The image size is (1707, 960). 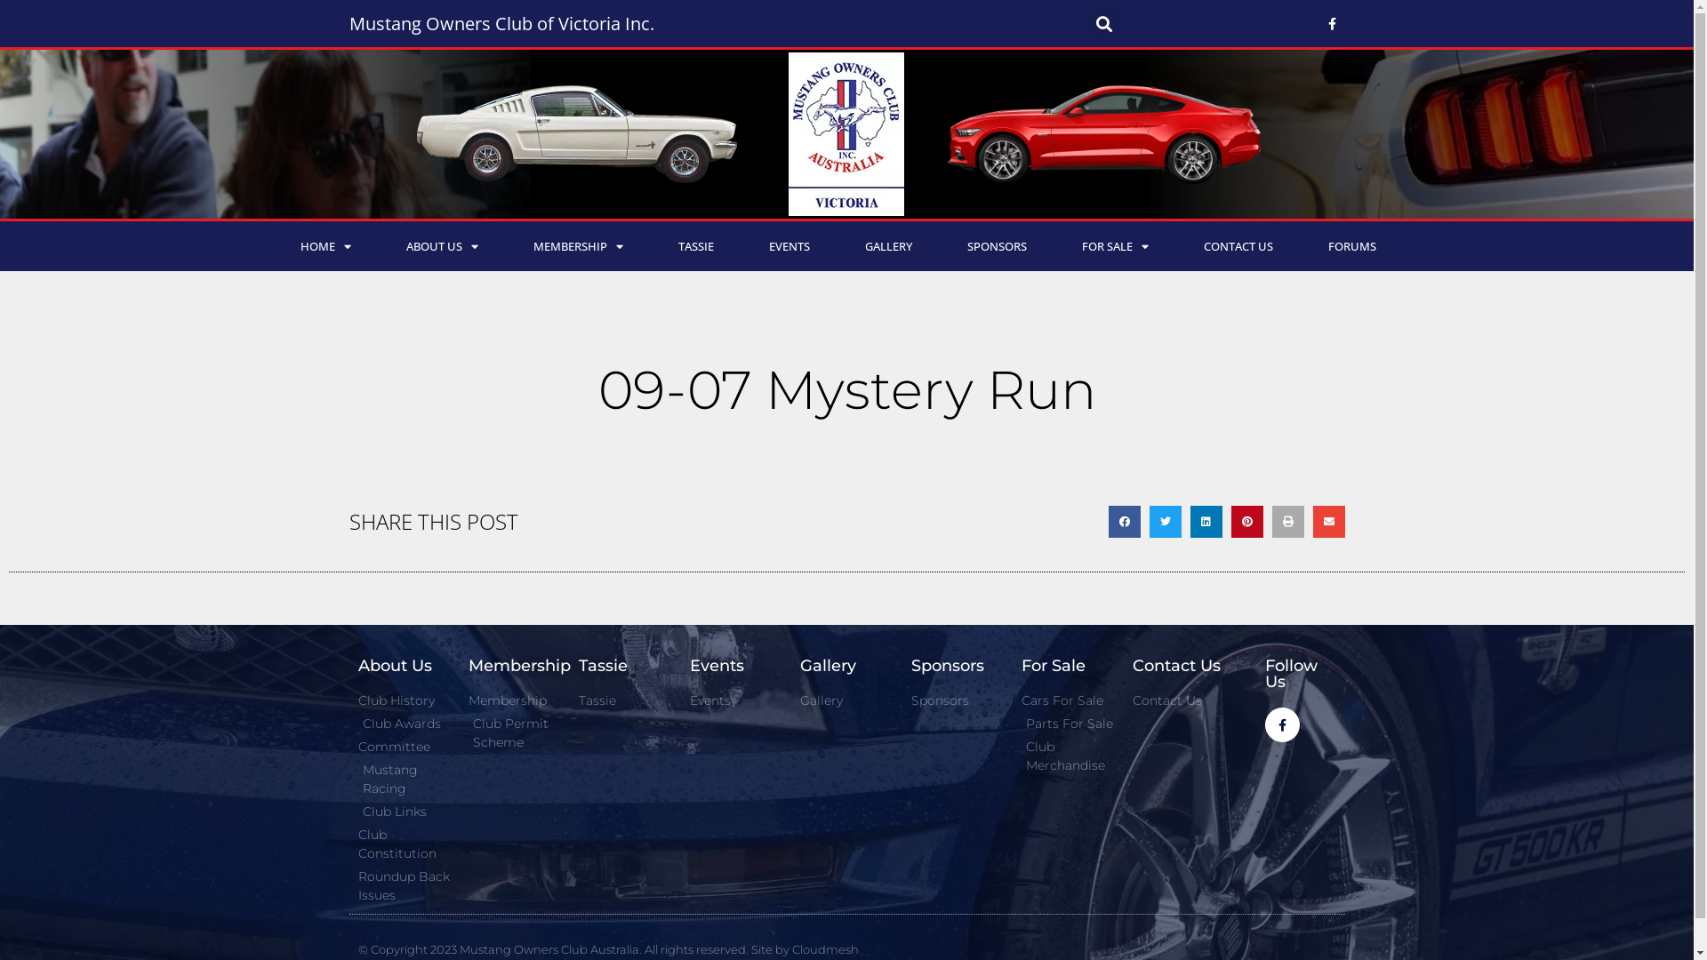 What do you see at coordinates (889, 246) in the screenshot?
I see `GALLERY` at bounding box center [889, 246].